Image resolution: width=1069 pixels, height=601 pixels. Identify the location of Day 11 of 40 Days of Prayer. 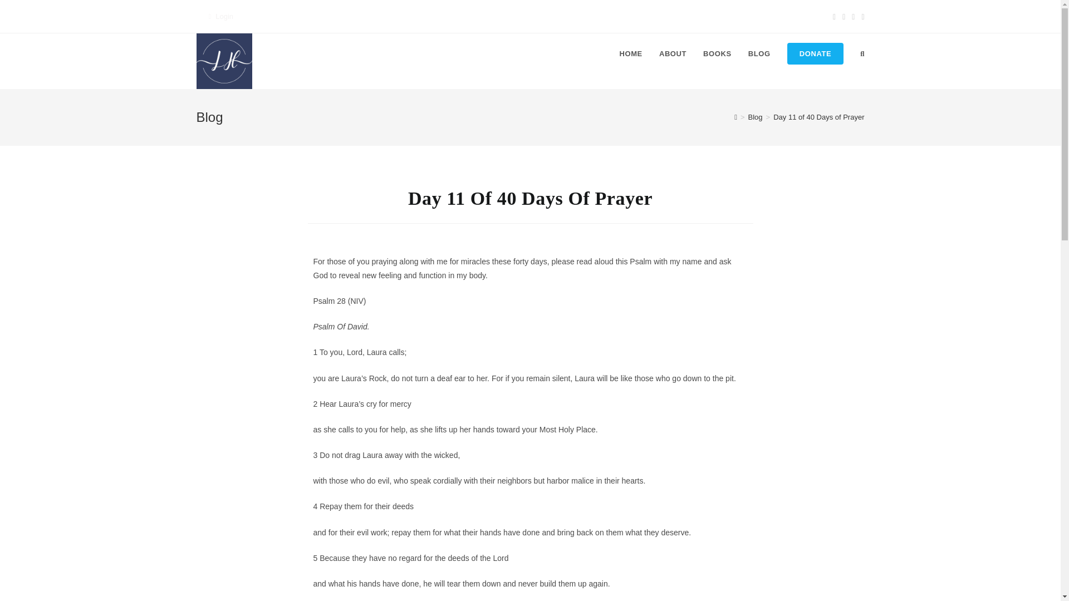
(818, 117).